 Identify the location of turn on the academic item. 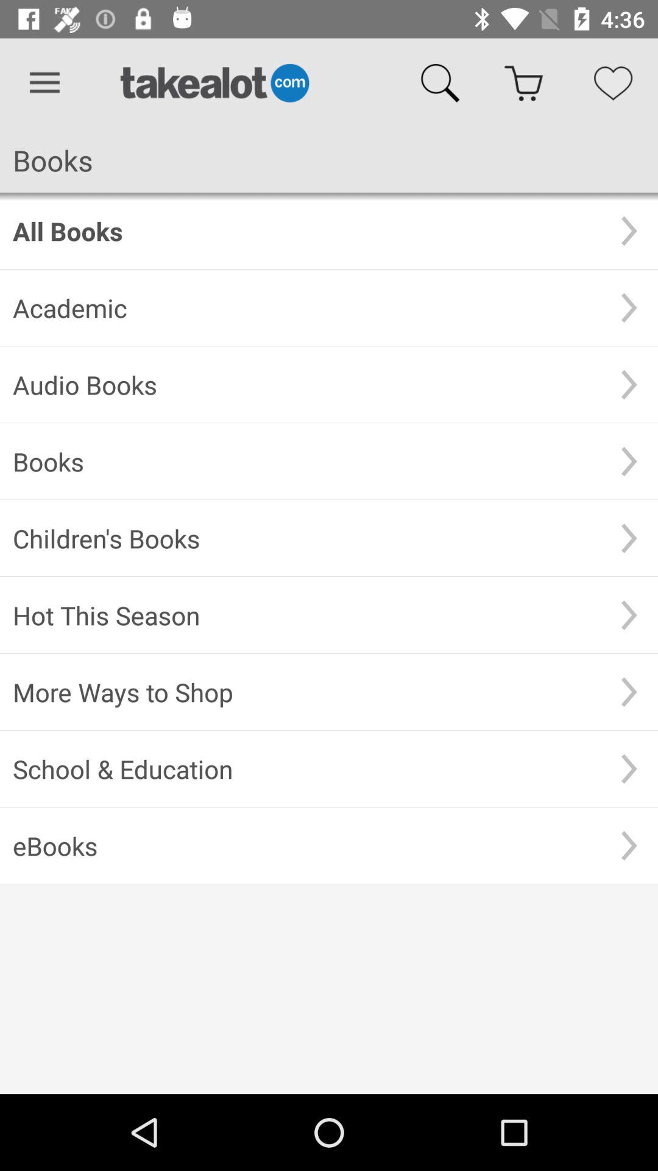
(306, 307).